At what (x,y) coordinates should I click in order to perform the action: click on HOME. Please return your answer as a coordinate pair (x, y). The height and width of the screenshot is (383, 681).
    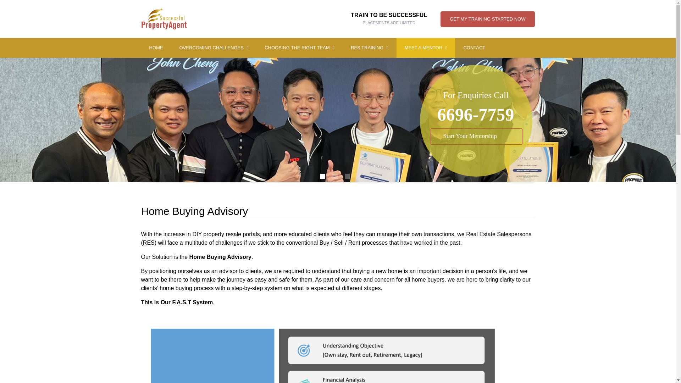
    Looking at the image, I should click on (156, 48).